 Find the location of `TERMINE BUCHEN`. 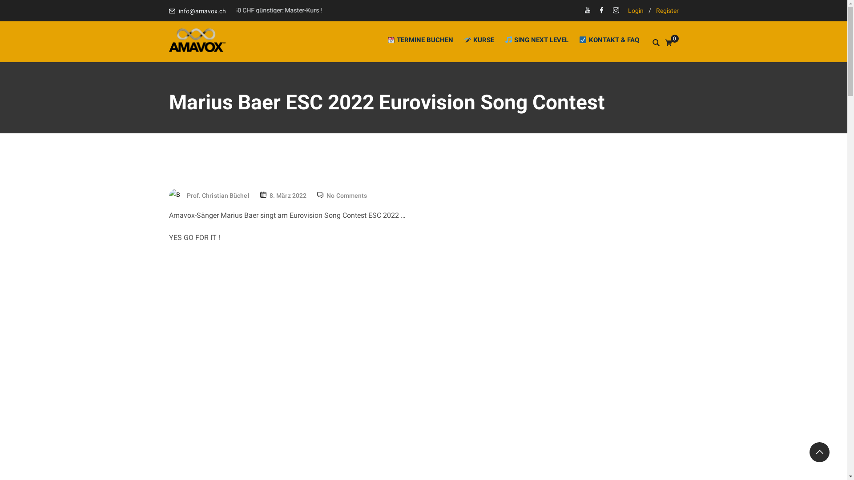

TERMINE BUCHEN is located at coordinates (420, 40).